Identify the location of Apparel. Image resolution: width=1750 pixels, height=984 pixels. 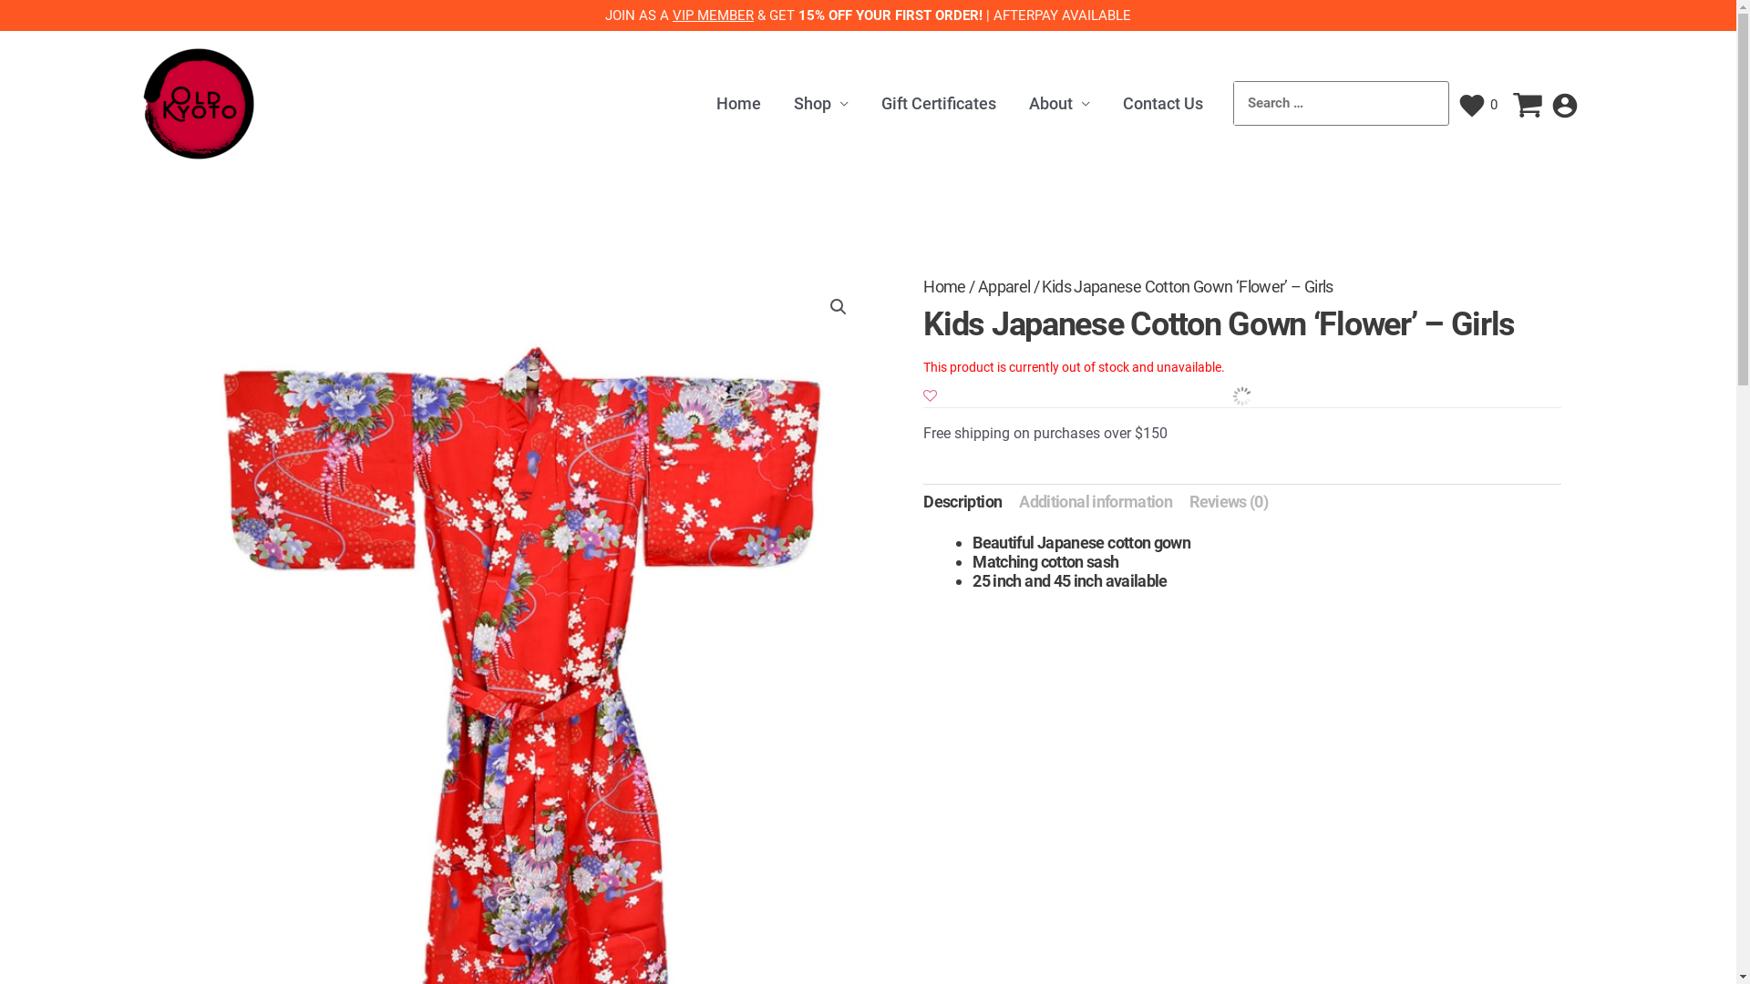
(1004, 286).